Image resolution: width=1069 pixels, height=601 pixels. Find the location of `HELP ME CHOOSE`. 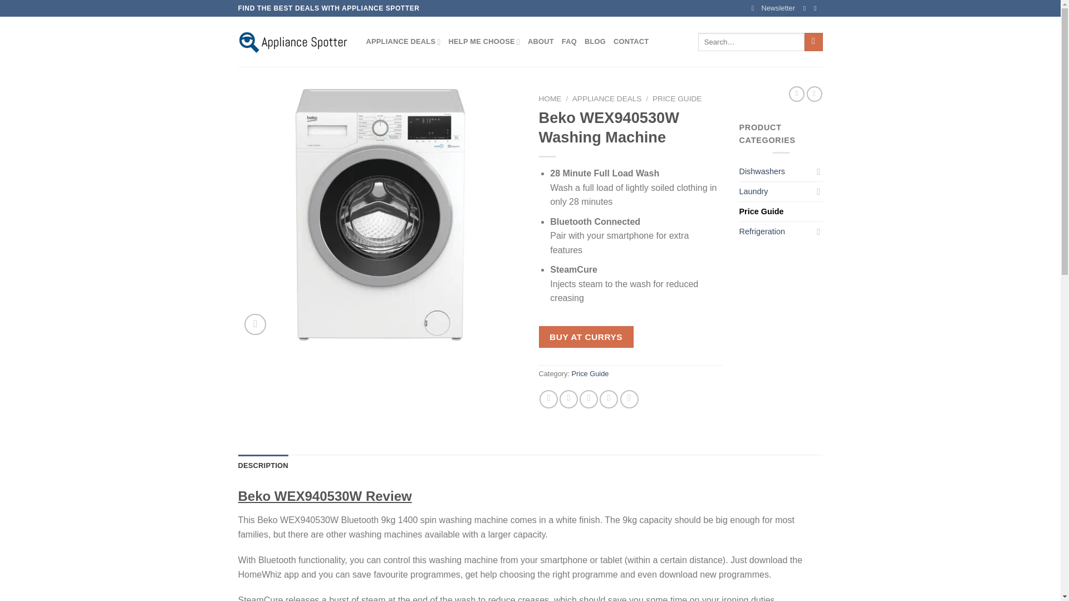

HELP ME CHOOSE is located at coordinates (484, 42).